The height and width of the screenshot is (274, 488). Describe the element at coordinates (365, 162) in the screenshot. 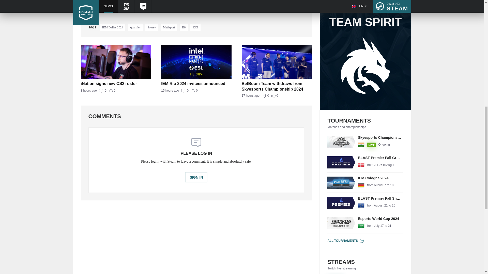

I see `BetBoom Team withdraws from Skyesports Championship 2024` at that location.